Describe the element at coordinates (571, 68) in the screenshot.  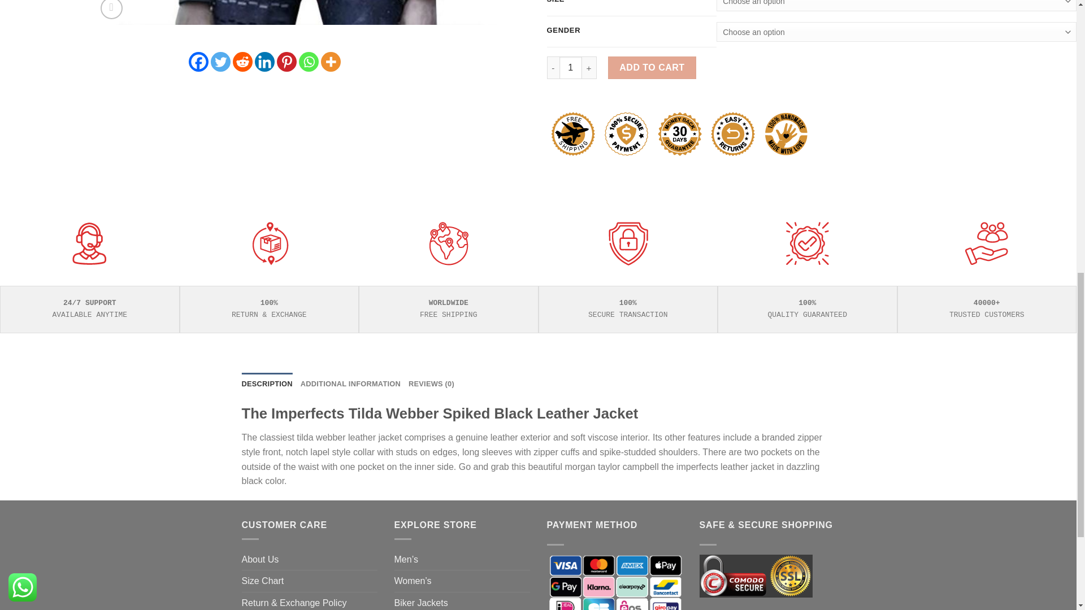
I see `Qty` at that location.